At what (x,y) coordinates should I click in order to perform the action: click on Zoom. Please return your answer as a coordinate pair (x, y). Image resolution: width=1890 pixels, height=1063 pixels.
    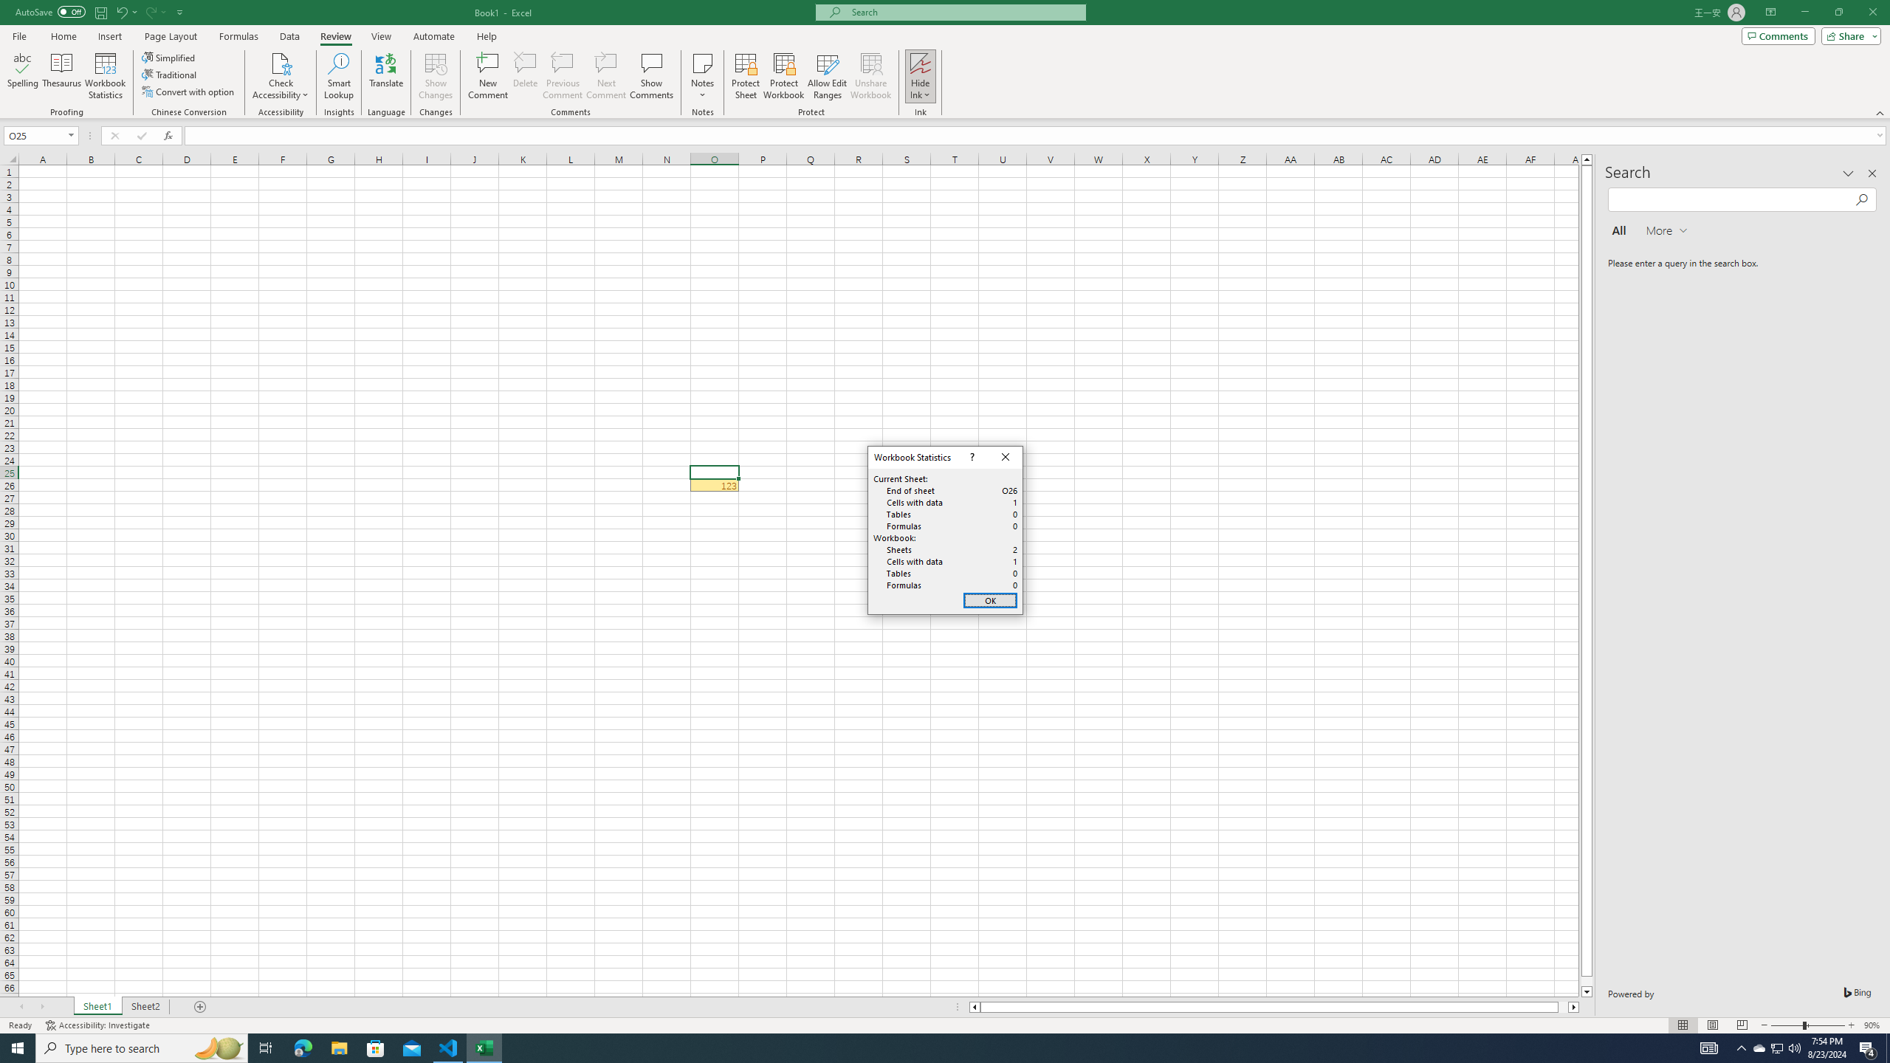
    Looking at the image, I should click on (1807, 1025).